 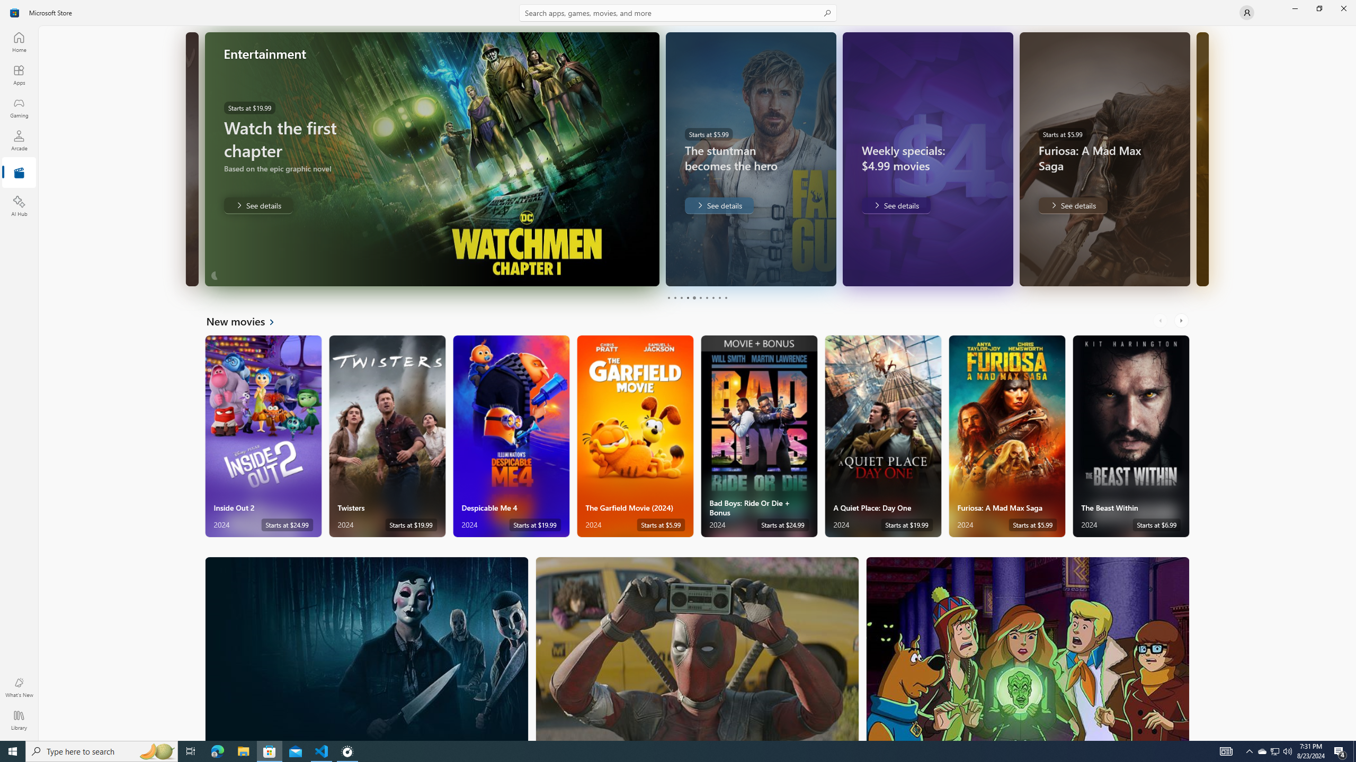 I want to click on Horror, so click(x=367, y=649).